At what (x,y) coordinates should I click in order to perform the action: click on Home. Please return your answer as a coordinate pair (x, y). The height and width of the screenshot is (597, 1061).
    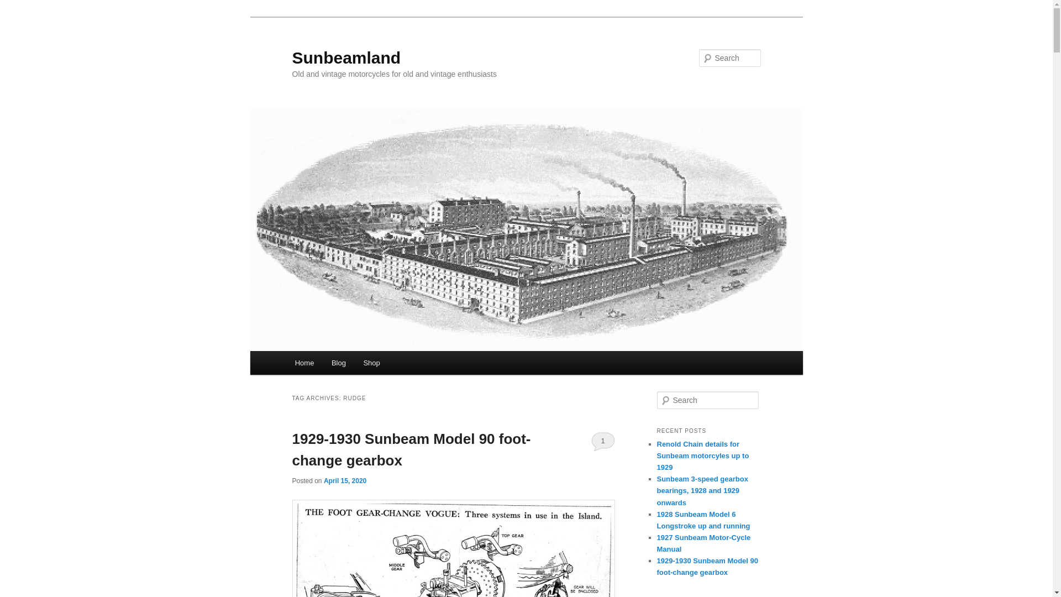
    Looking at the image, I should click on (304, 363).